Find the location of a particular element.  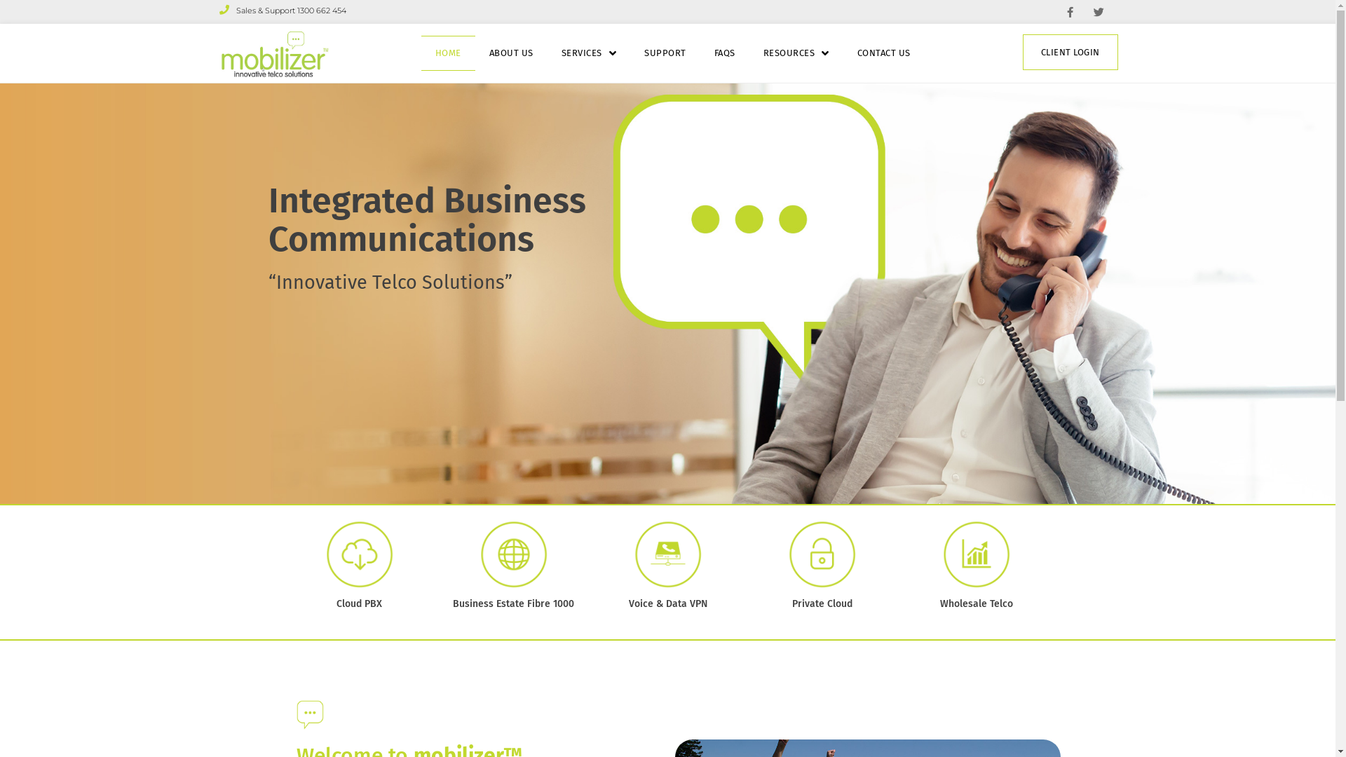

RESOURCES is located at coordinates (796, 53).